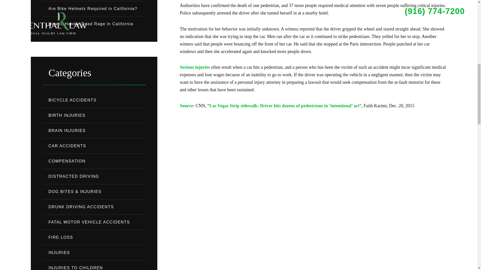 The height and width of the screenshot is (270, 481). I want to click on CAR ACCIDENTS, so click(94, 146).